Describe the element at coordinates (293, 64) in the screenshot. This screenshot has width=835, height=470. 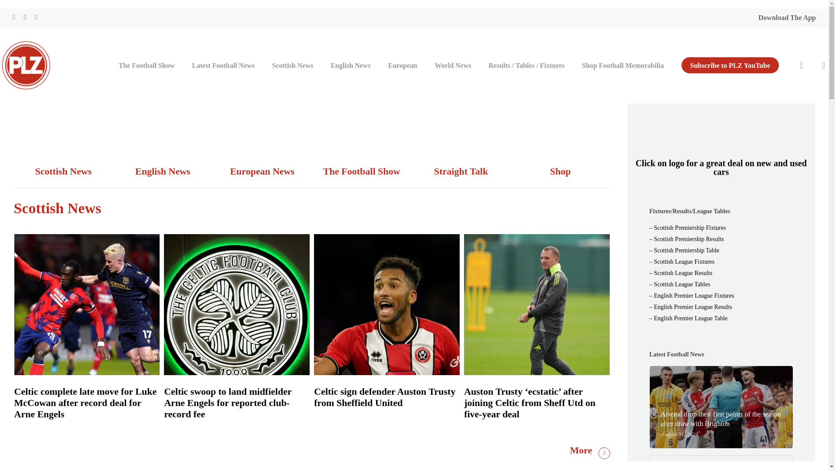
I see `Scottish News` at that location.